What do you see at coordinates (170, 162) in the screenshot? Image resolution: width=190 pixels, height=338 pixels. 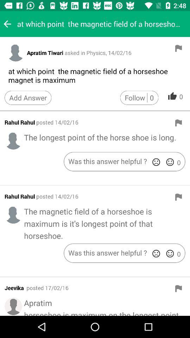 I see `select to show helpful` at bounding box center [170, 162].